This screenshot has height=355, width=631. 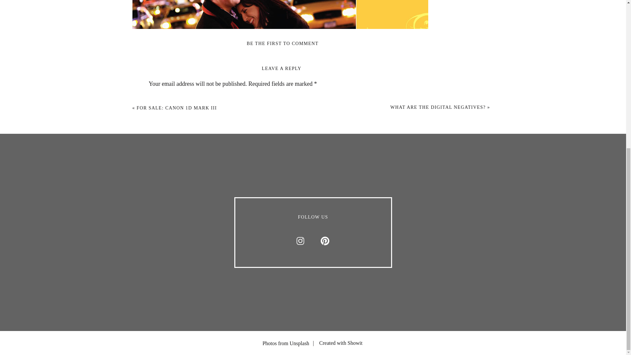 I want to click on BE THE FIRST TO COMMENT, so click(x=283, y=43).